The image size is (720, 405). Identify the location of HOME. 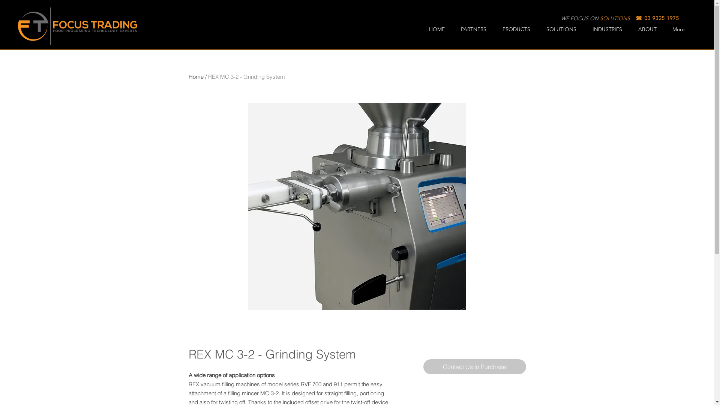
(439, 29).